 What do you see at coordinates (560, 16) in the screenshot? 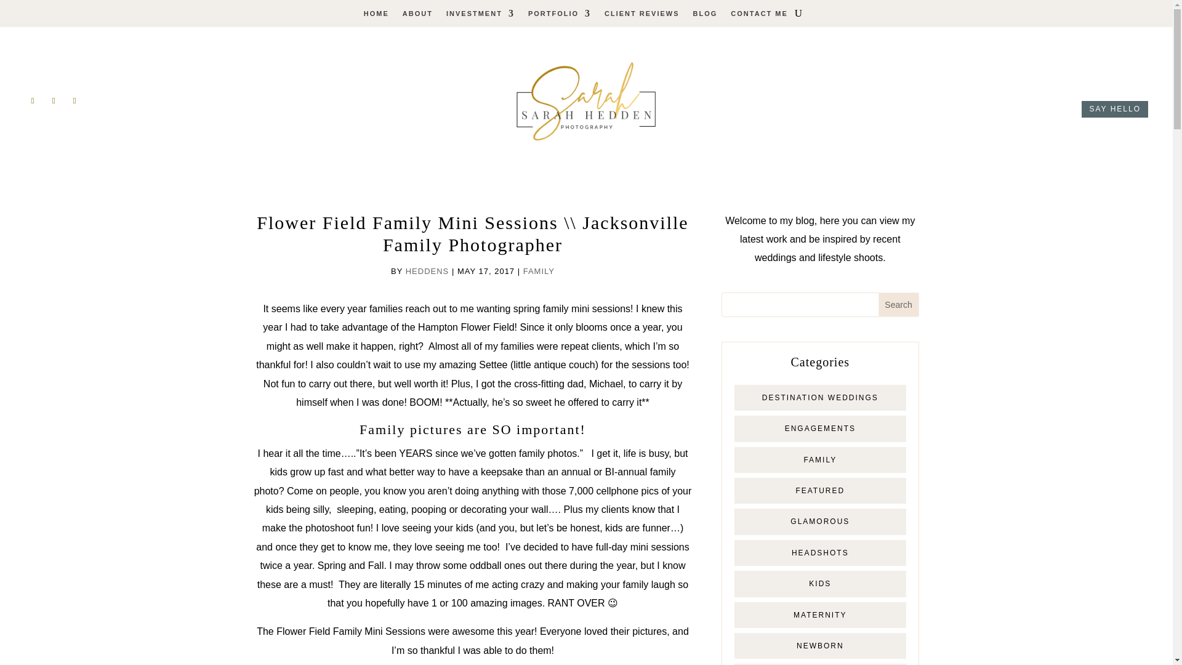
I see `PORTFOLIO` at bounding box center [560, 16].